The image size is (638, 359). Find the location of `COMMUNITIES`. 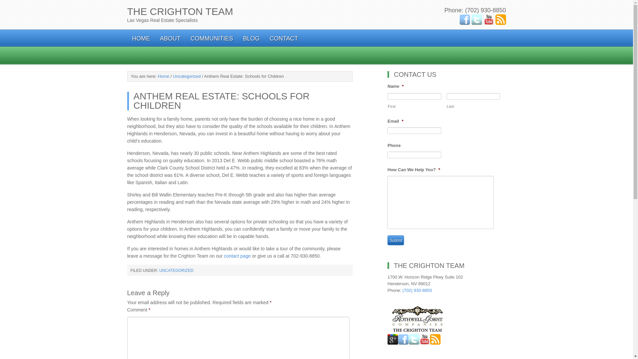

COMMUNITIES is located at coordinates (212, 38).